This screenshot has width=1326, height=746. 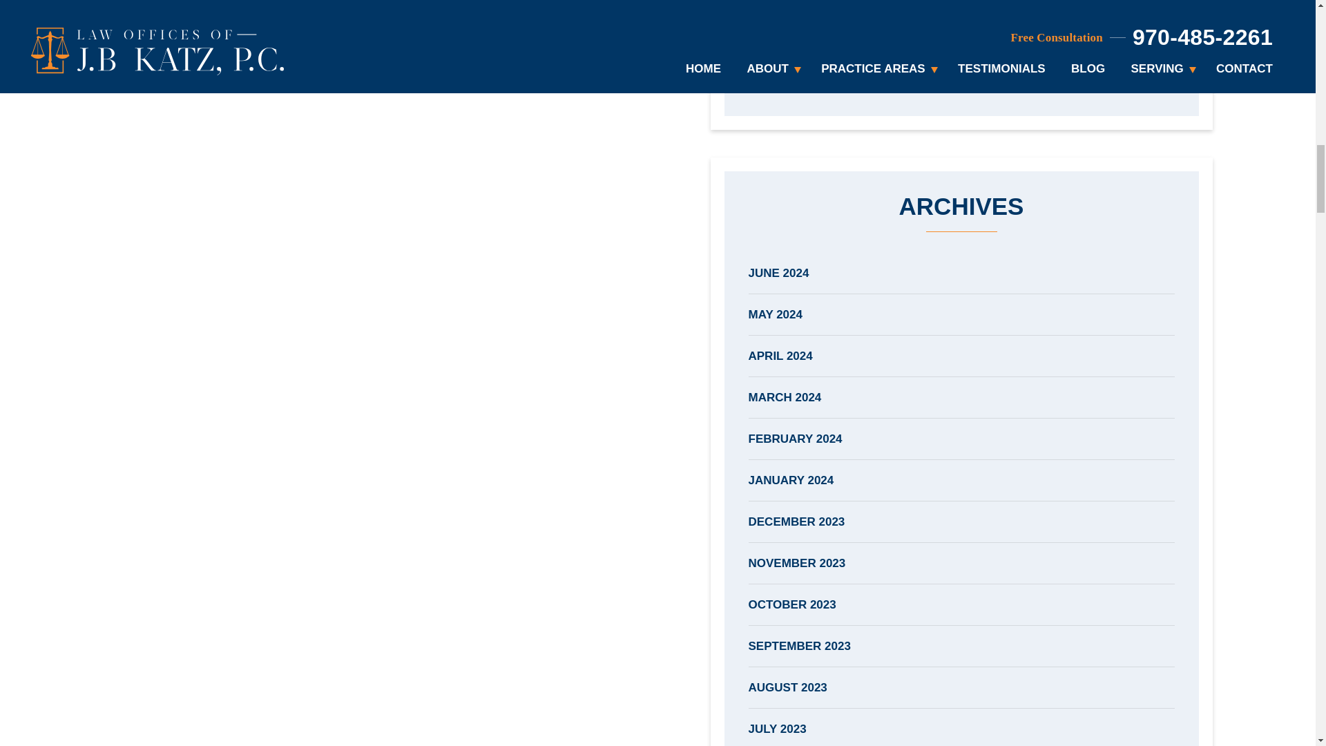 I want to click on FELONIES, so click(x=961, y=4).